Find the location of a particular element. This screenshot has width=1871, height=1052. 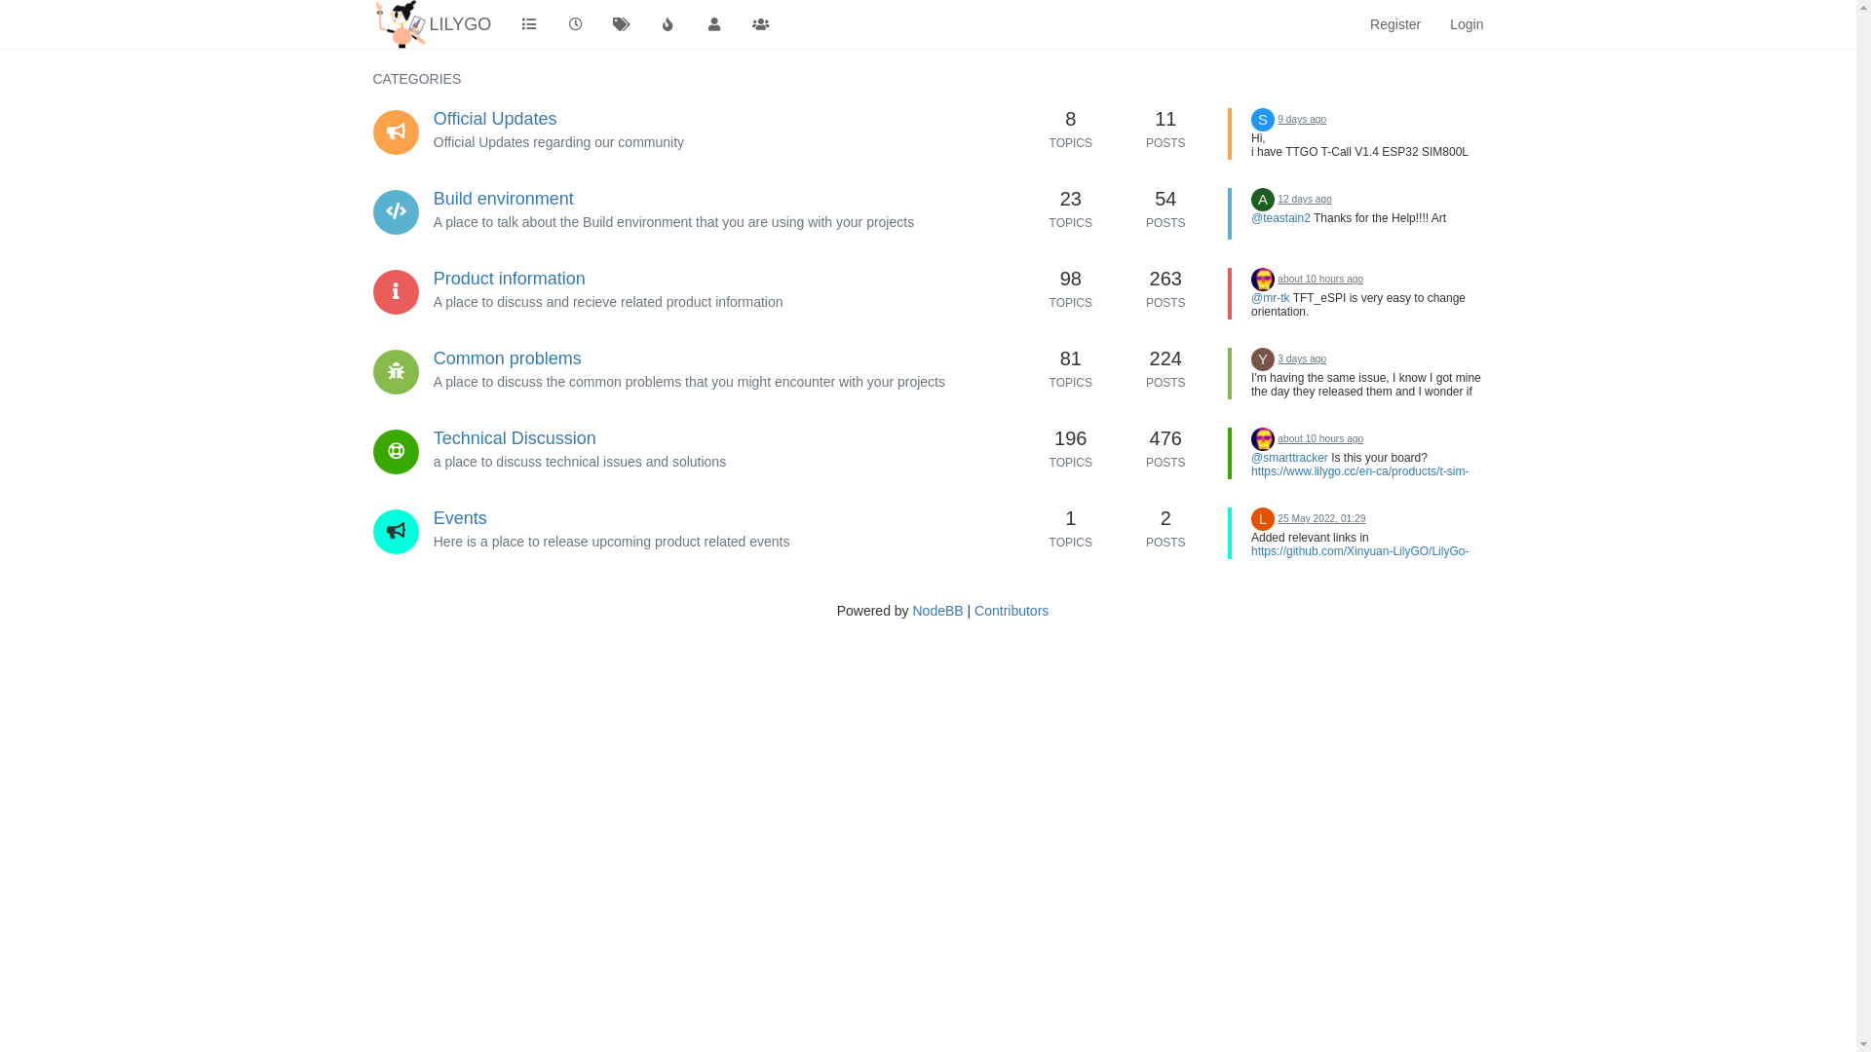

Build environment is located at coordinates (504, 199).